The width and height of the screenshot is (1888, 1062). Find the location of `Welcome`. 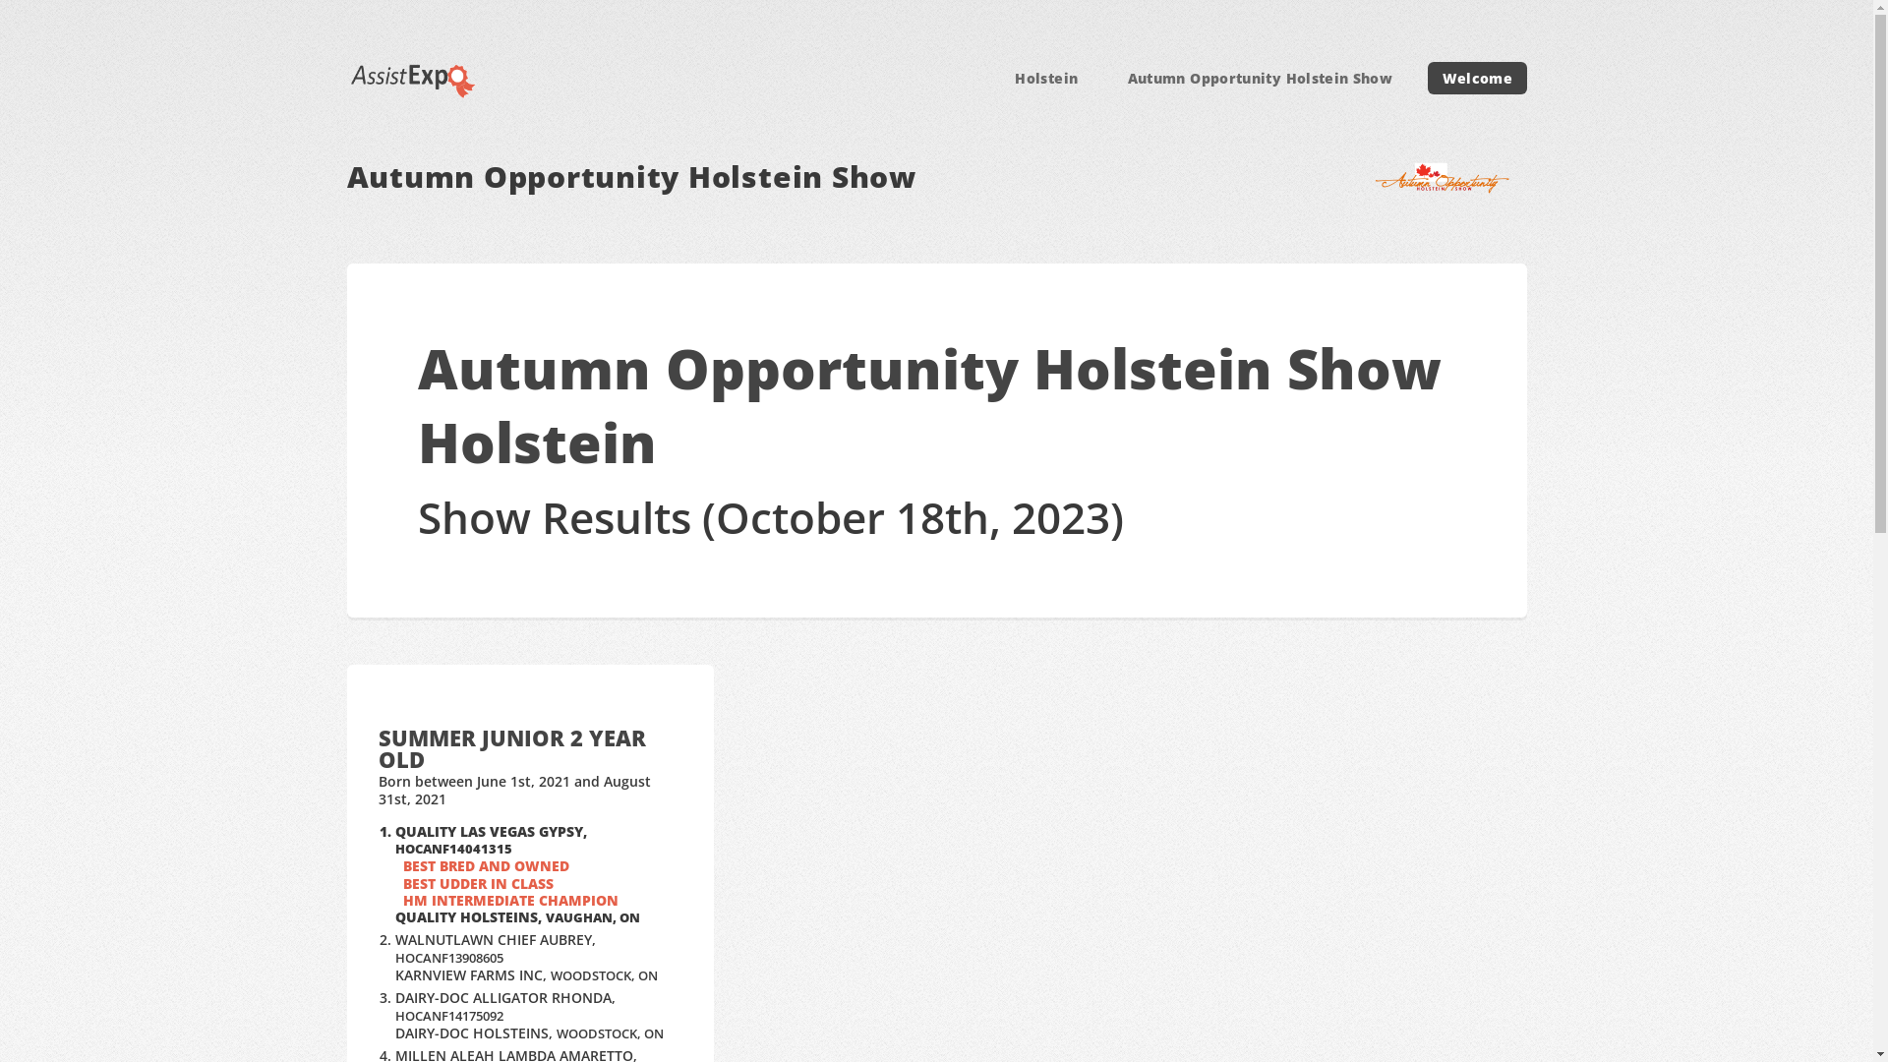

Welcome is located at coordinates (1477, 79).